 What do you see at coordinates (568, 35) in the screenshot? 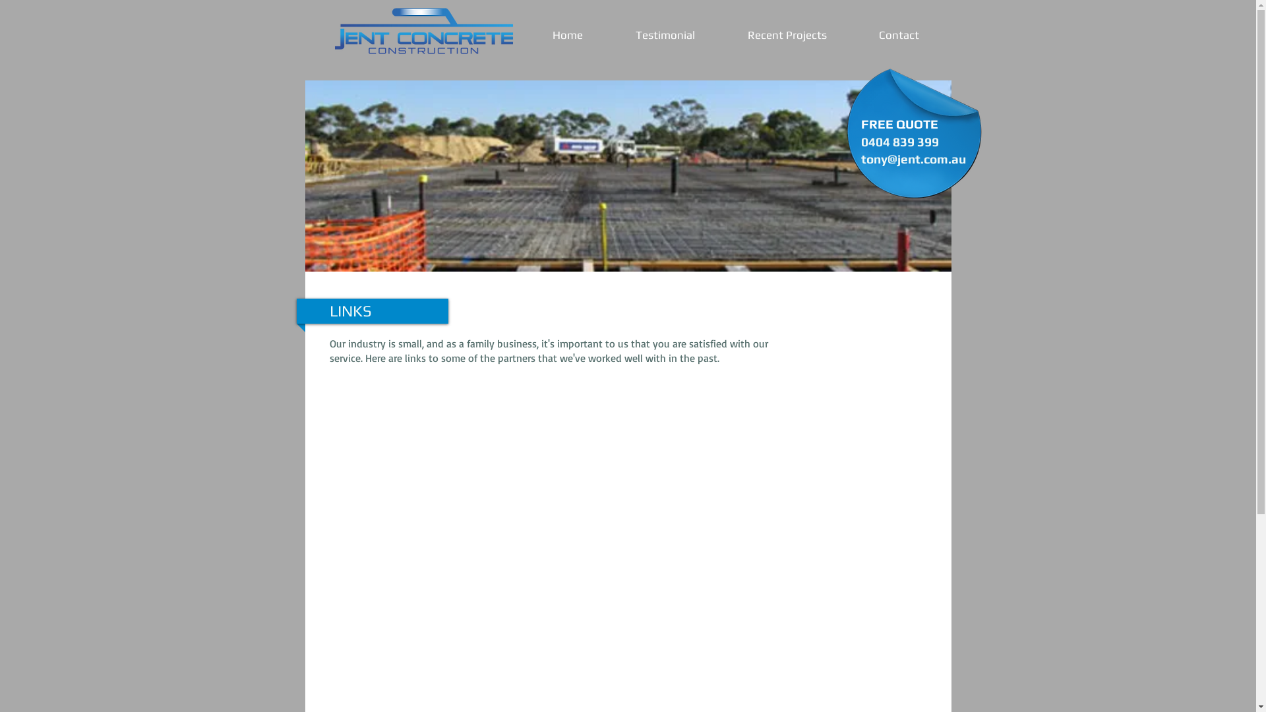
I see `Home` at bounding box center [568, 35].